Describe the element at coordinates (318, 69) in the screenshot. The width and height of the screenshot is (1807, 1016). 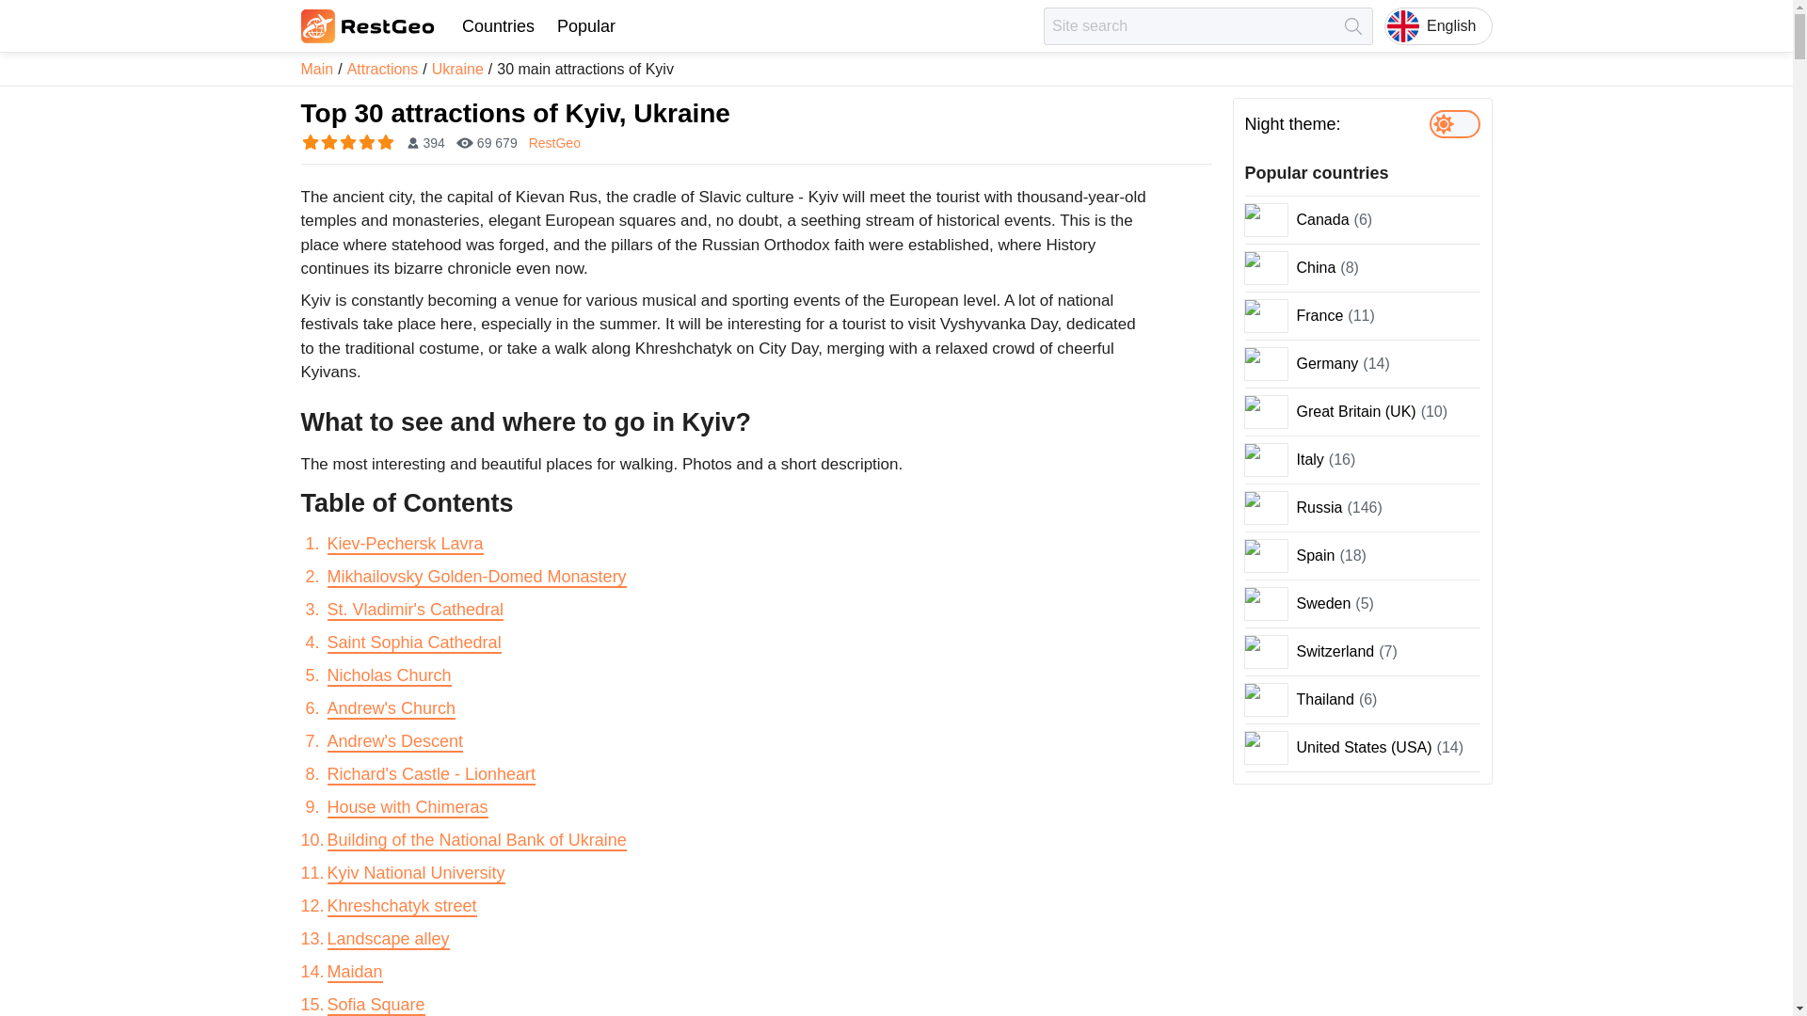
I see `Main` at that location.